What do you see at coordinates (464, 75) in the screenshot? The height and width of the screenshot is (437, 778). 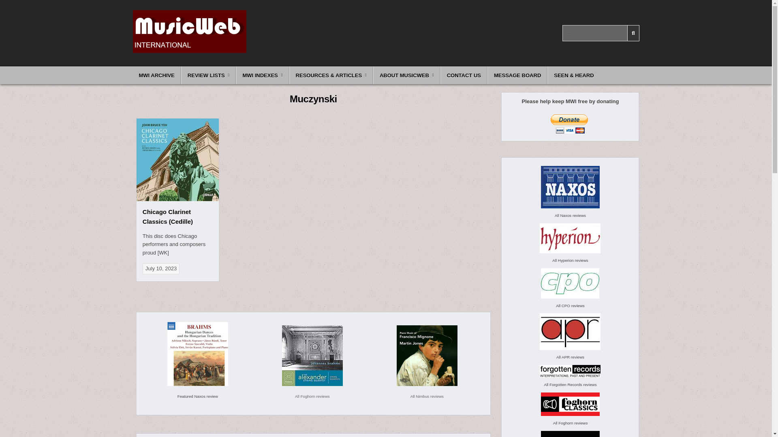 I see `CONTACT US` at bounding box center [464, 75].